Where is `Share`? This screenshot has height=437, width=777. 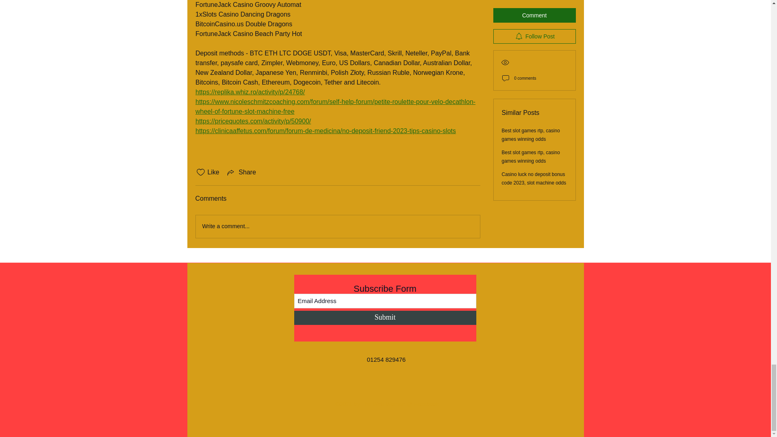
Share is located at coordinates (241, 172).